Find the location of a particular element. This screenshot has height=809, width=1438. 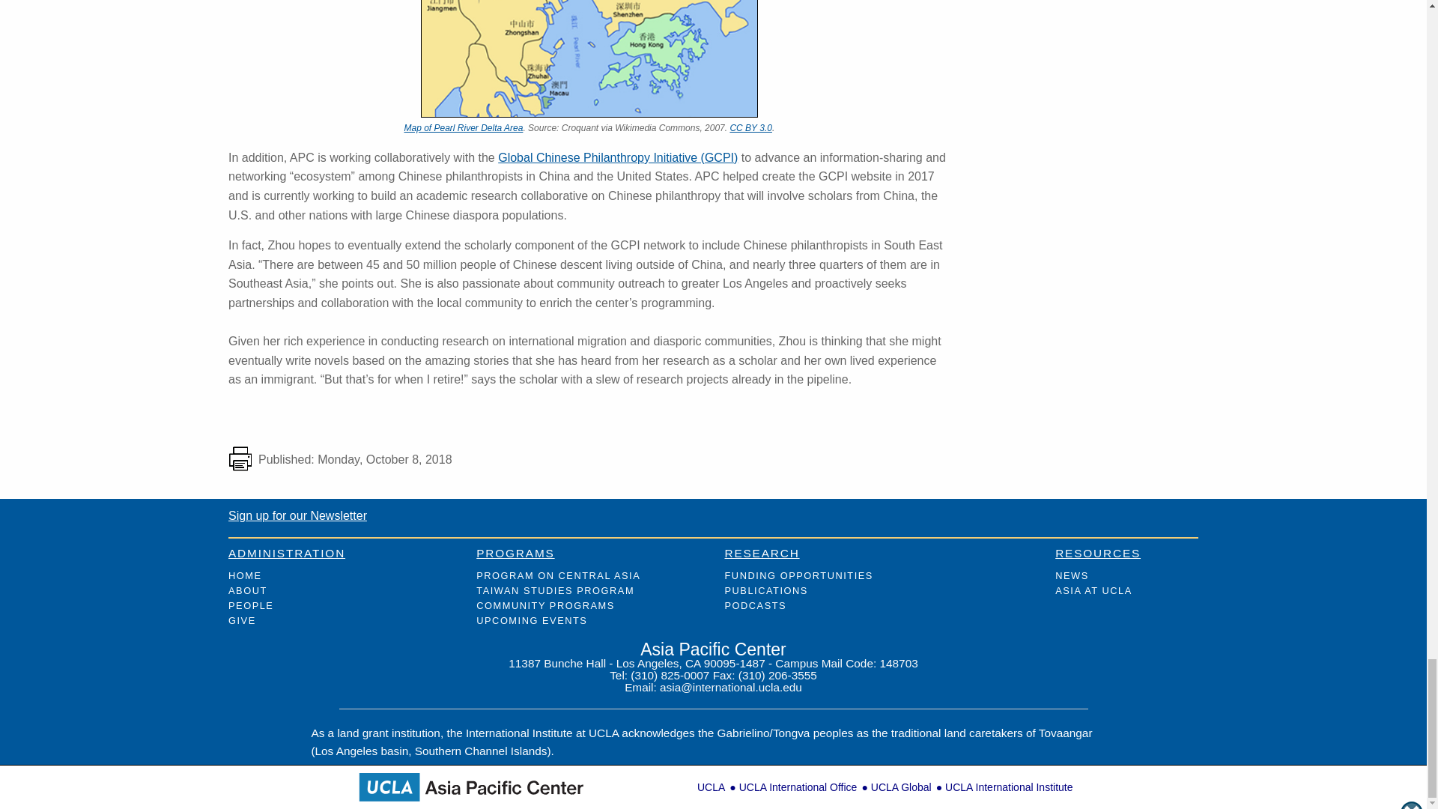

Map of Pearl River Delta Area is located at coordinates (463, 127).